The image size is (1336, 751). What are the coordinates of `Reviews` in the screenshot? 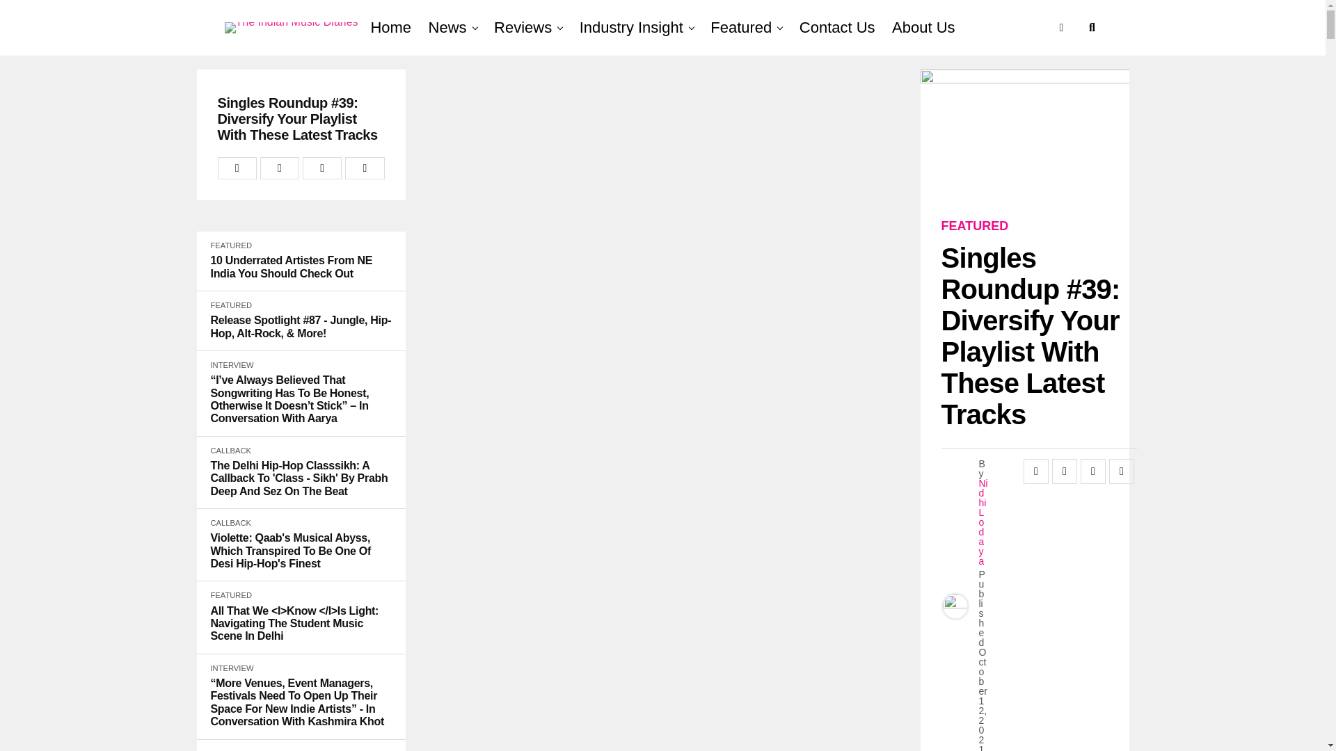 It's located at (523, 28).